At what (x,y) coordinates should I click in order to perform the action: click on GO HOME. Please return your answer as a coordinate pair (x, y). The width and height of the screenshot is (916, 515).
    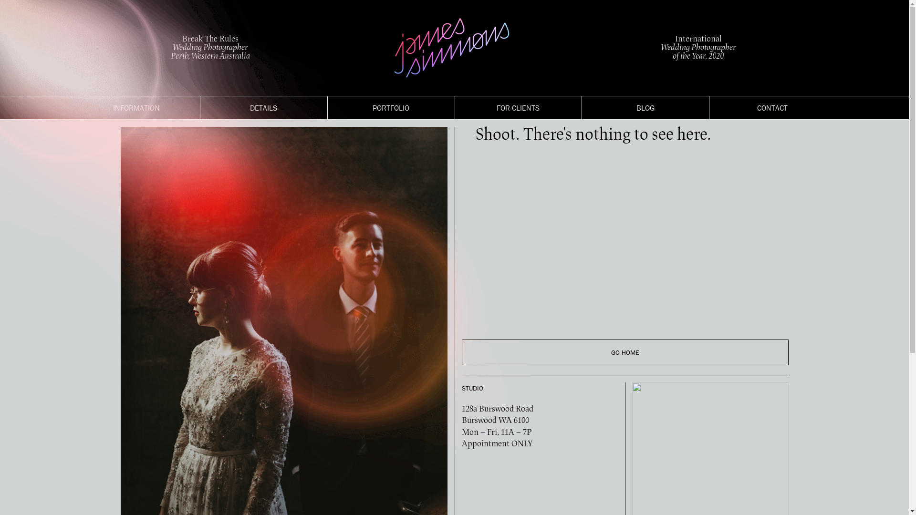
    Looking at the image, I should click on (625, 352).